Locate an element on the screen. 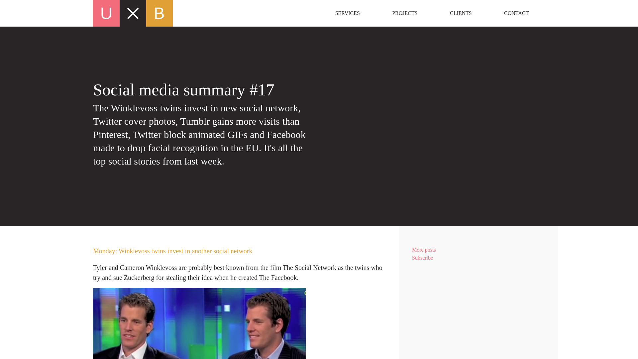 The image size is (638, 359). CLIENTS is located at coordinates (405, 13).